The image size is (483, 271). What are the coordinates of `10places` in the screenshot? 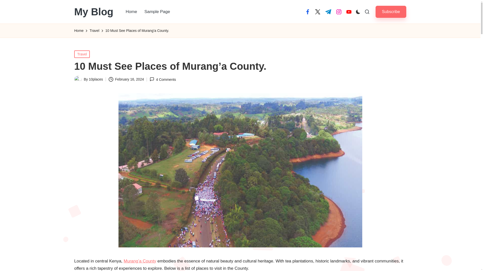 It's located at (96, 79).